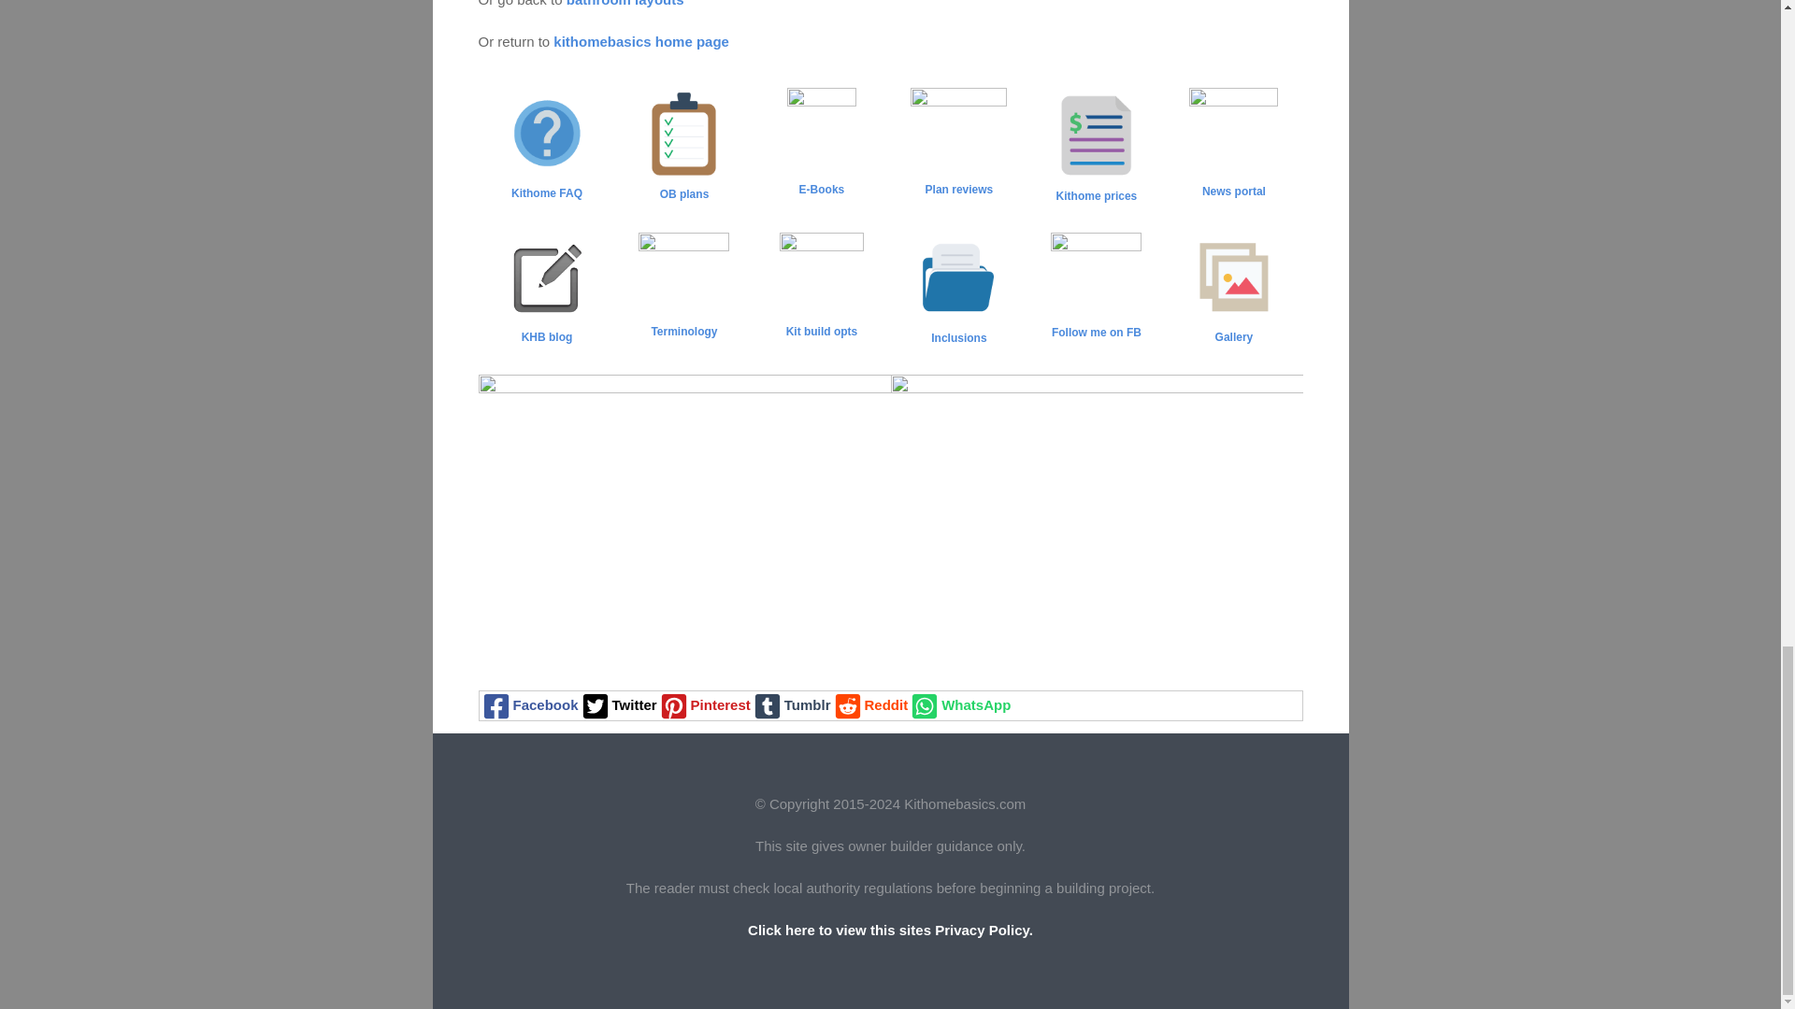  Describe the element at coordinates (821, 146) in the screenshot. I see `Go to PDF Ebooks for Do it Yourself Home Building` at that location.